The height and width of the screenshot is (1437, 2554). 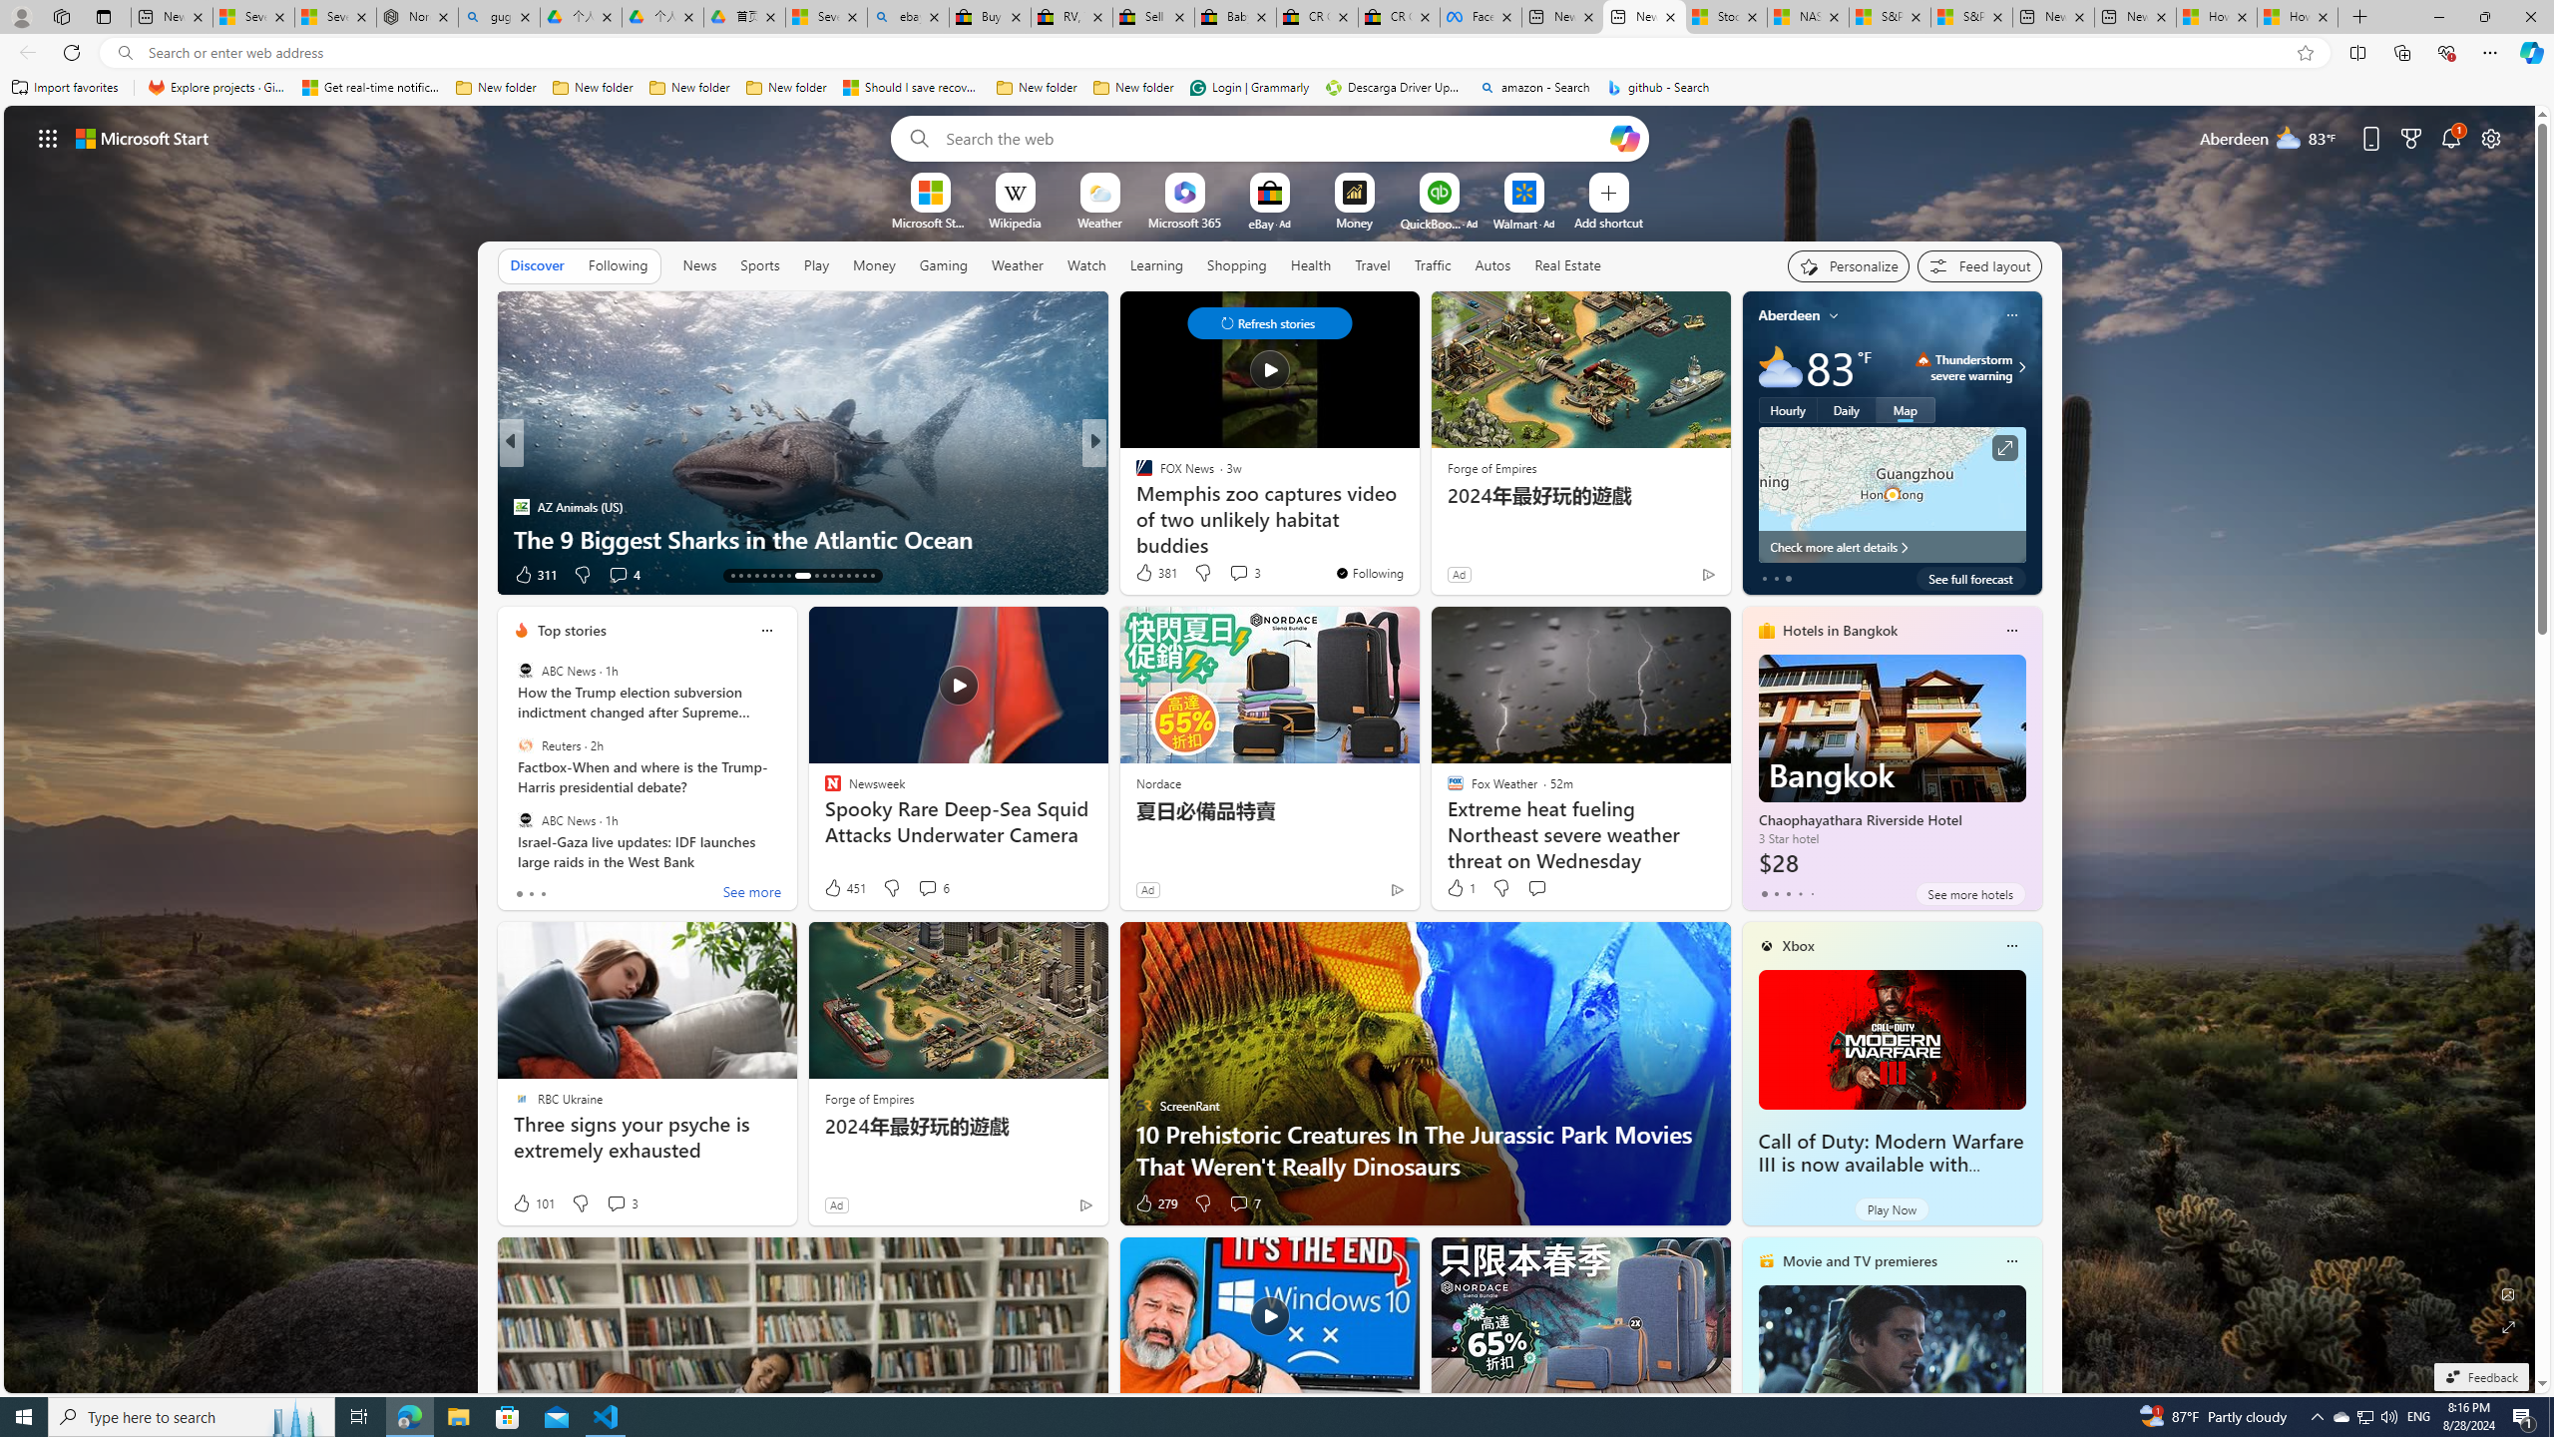 What do you see at coordinates (12, 574) in the screenshot?
I see `View comments 23 Comment` at bounding box center [12, 574].